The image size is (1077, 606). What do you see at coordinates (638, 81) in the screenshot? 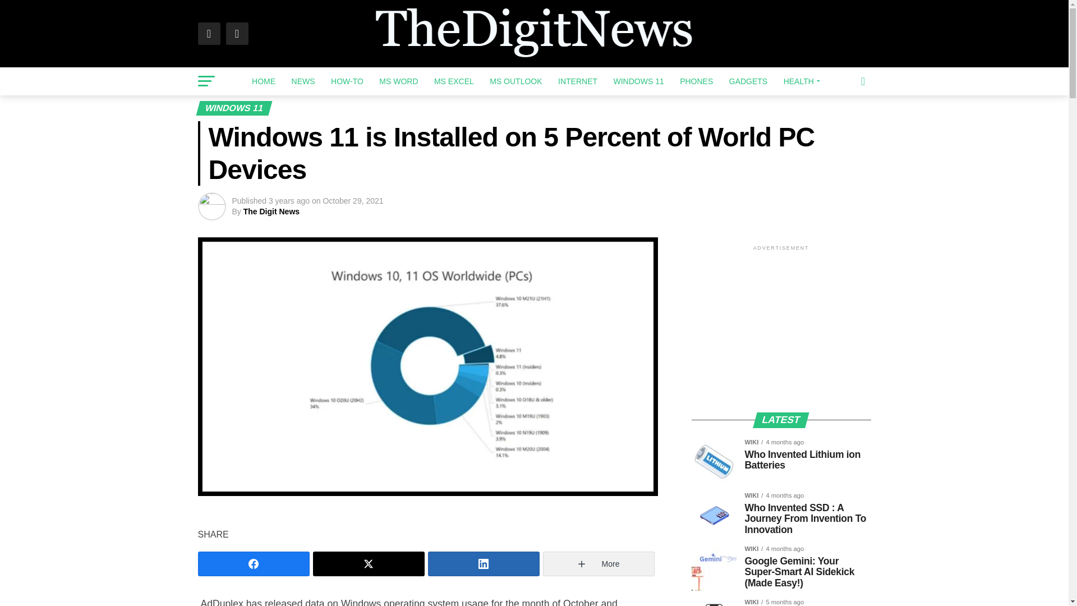
I see `WINDOWS 11` at bounding box center [638, 81].